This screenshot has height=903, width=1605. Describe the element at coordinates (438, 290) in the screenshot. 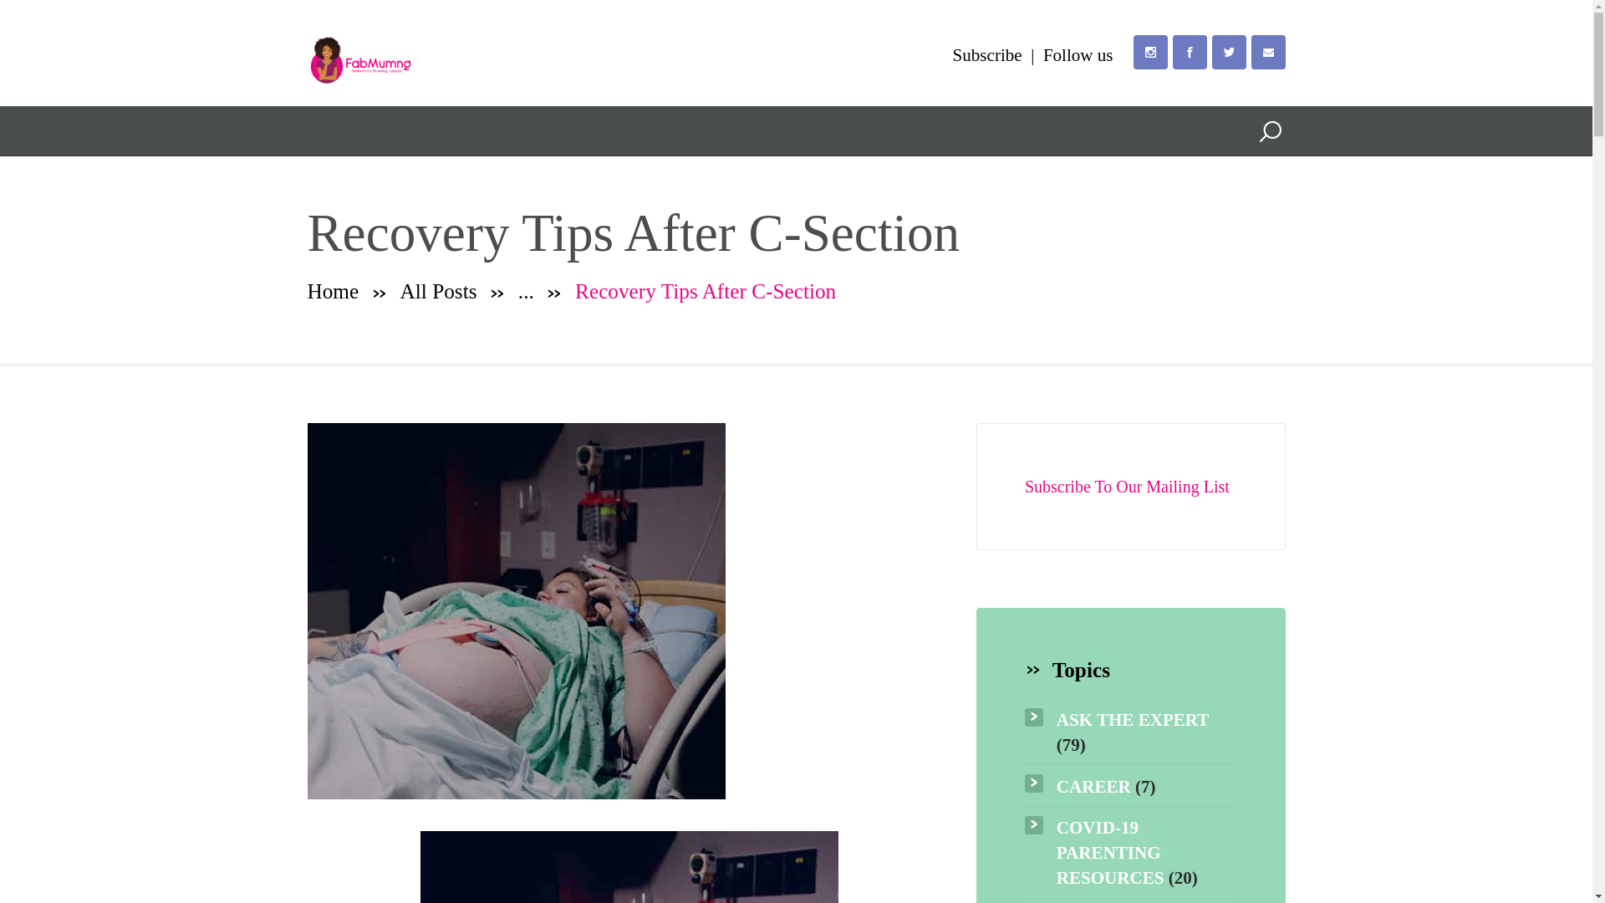

I see `All Posts` at that location.